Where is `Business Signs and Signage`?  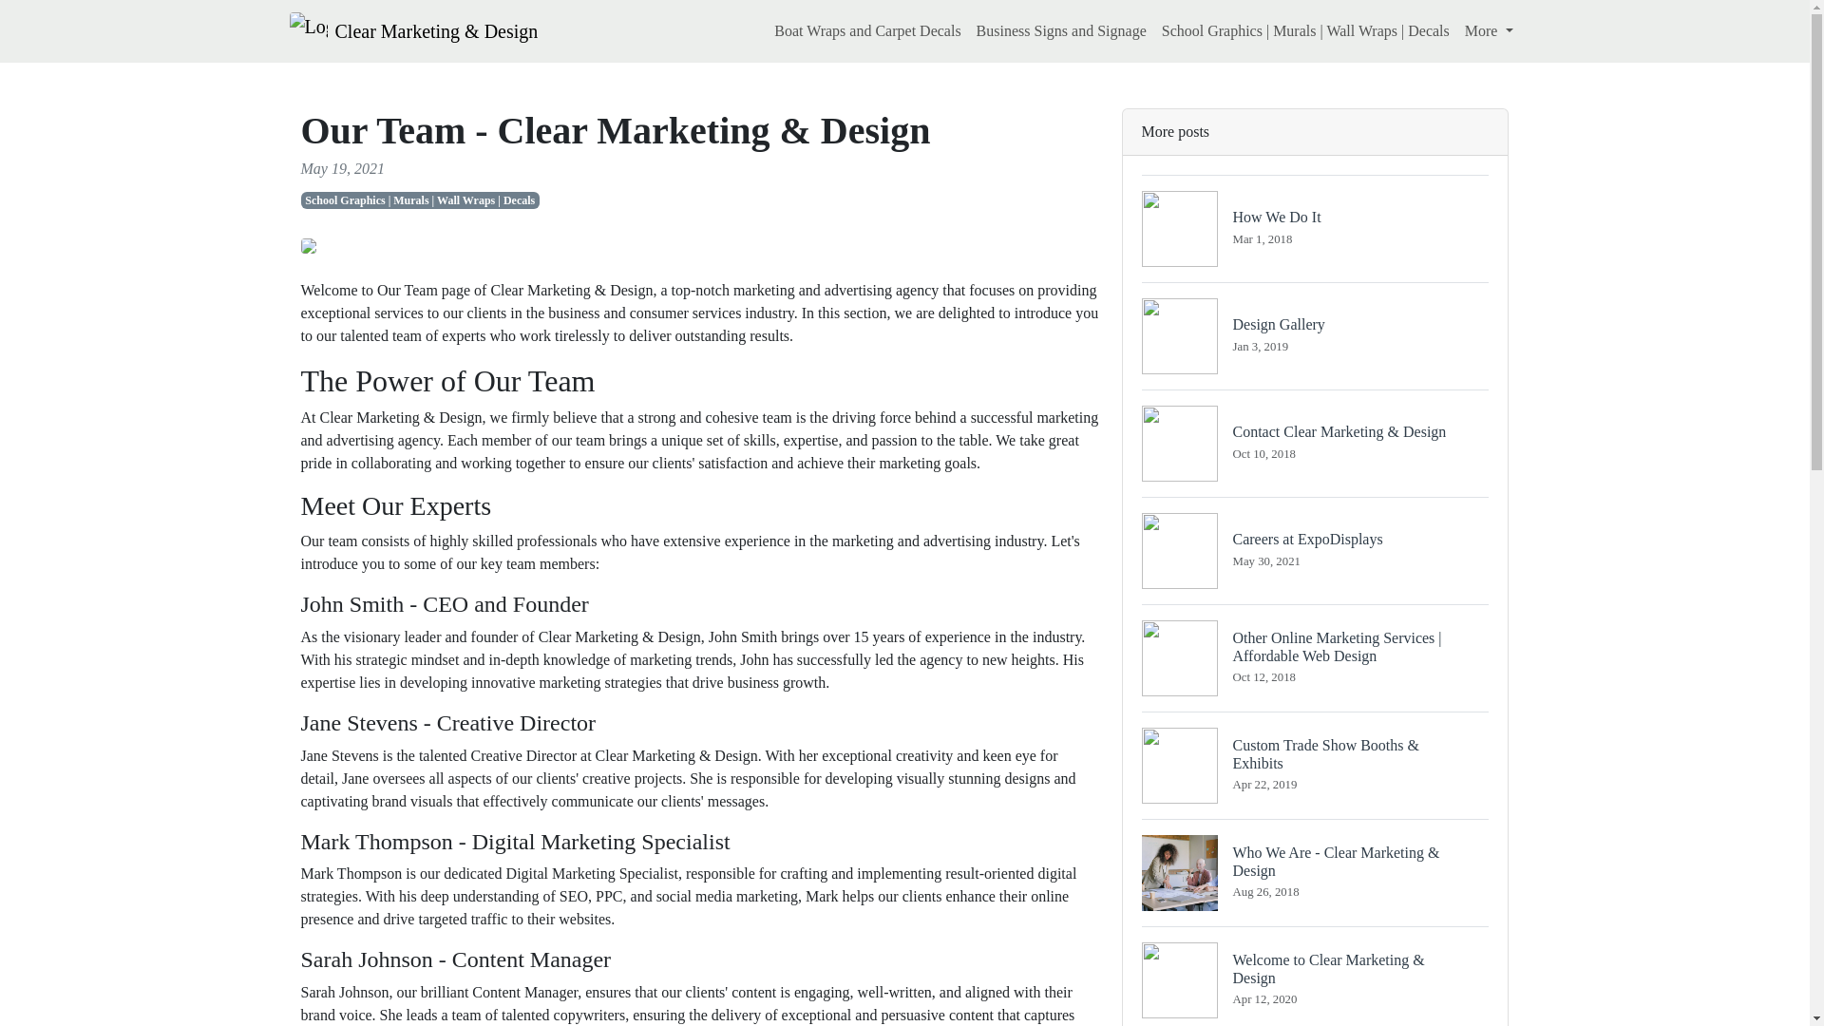 Business Signs and Signage is located at coordinates (1490, 30).